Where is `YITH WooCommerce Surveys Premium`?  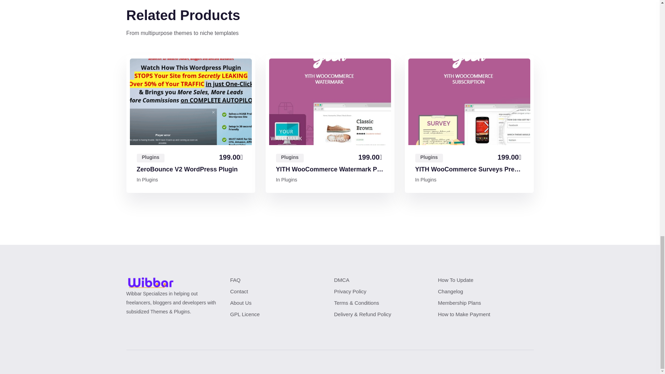
YITH WooCommerce Surveys Premium is located at coordinates (469, 170).